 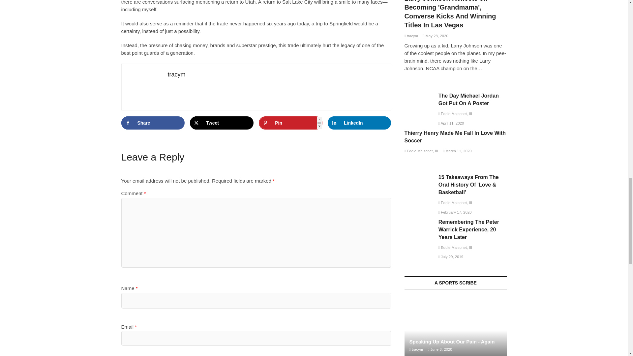 I want to click on Share on LinkedIn, so click(x=359, y=123).